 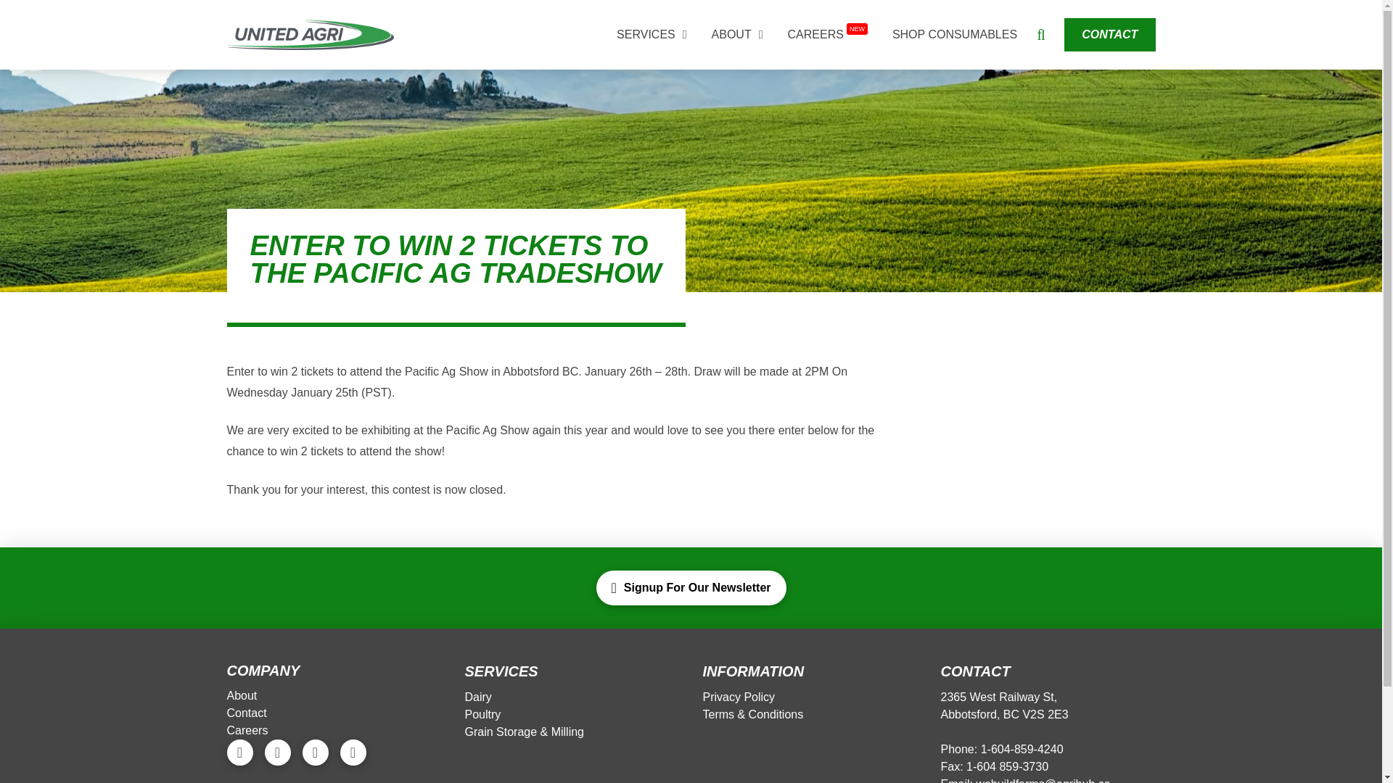 What do you see at coordinates (652, 35) in the screenshot?
I see `SERVICES` at bounding box center [652, 35].